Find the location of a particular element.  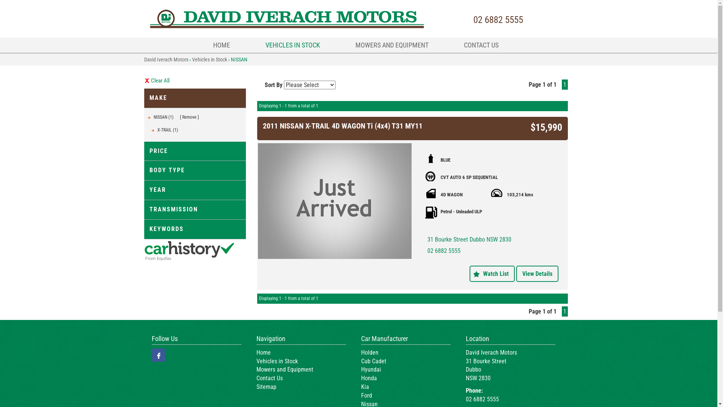

$15,990 is located at coordinates (546, 127).